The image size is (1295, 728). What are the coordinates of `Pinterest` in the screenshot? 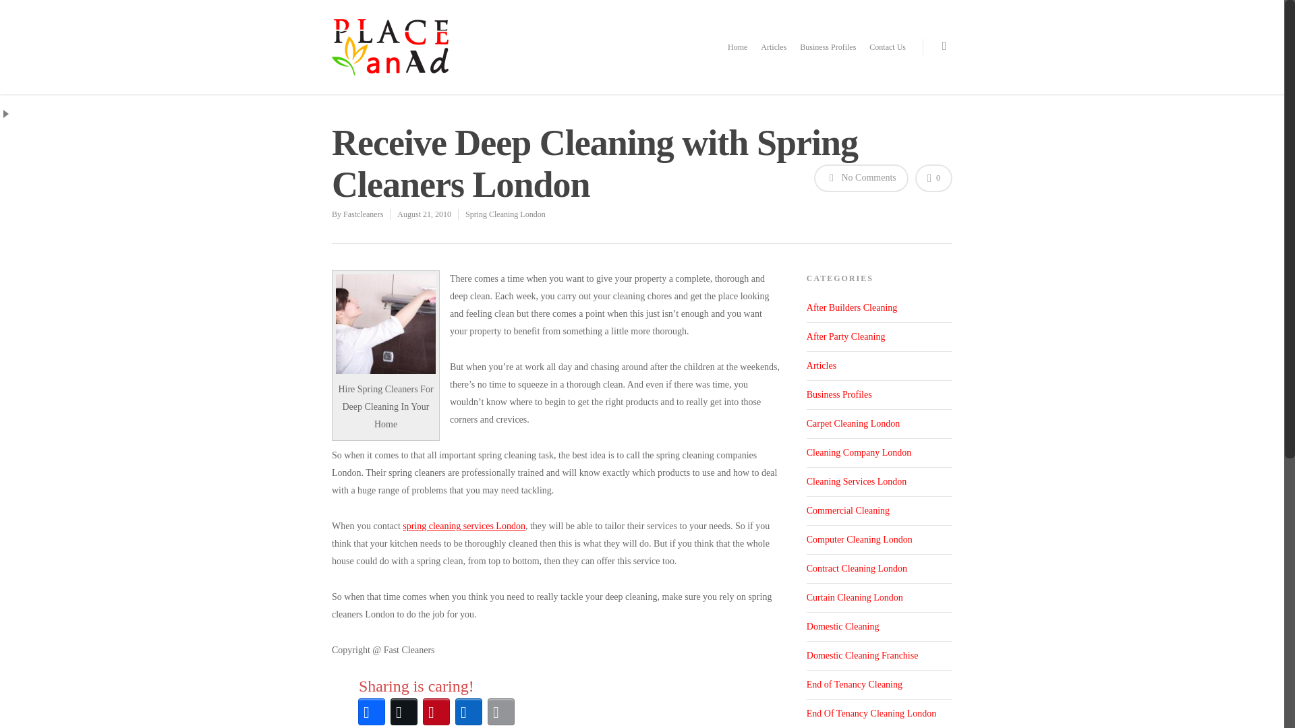 It's located at (436, 712).